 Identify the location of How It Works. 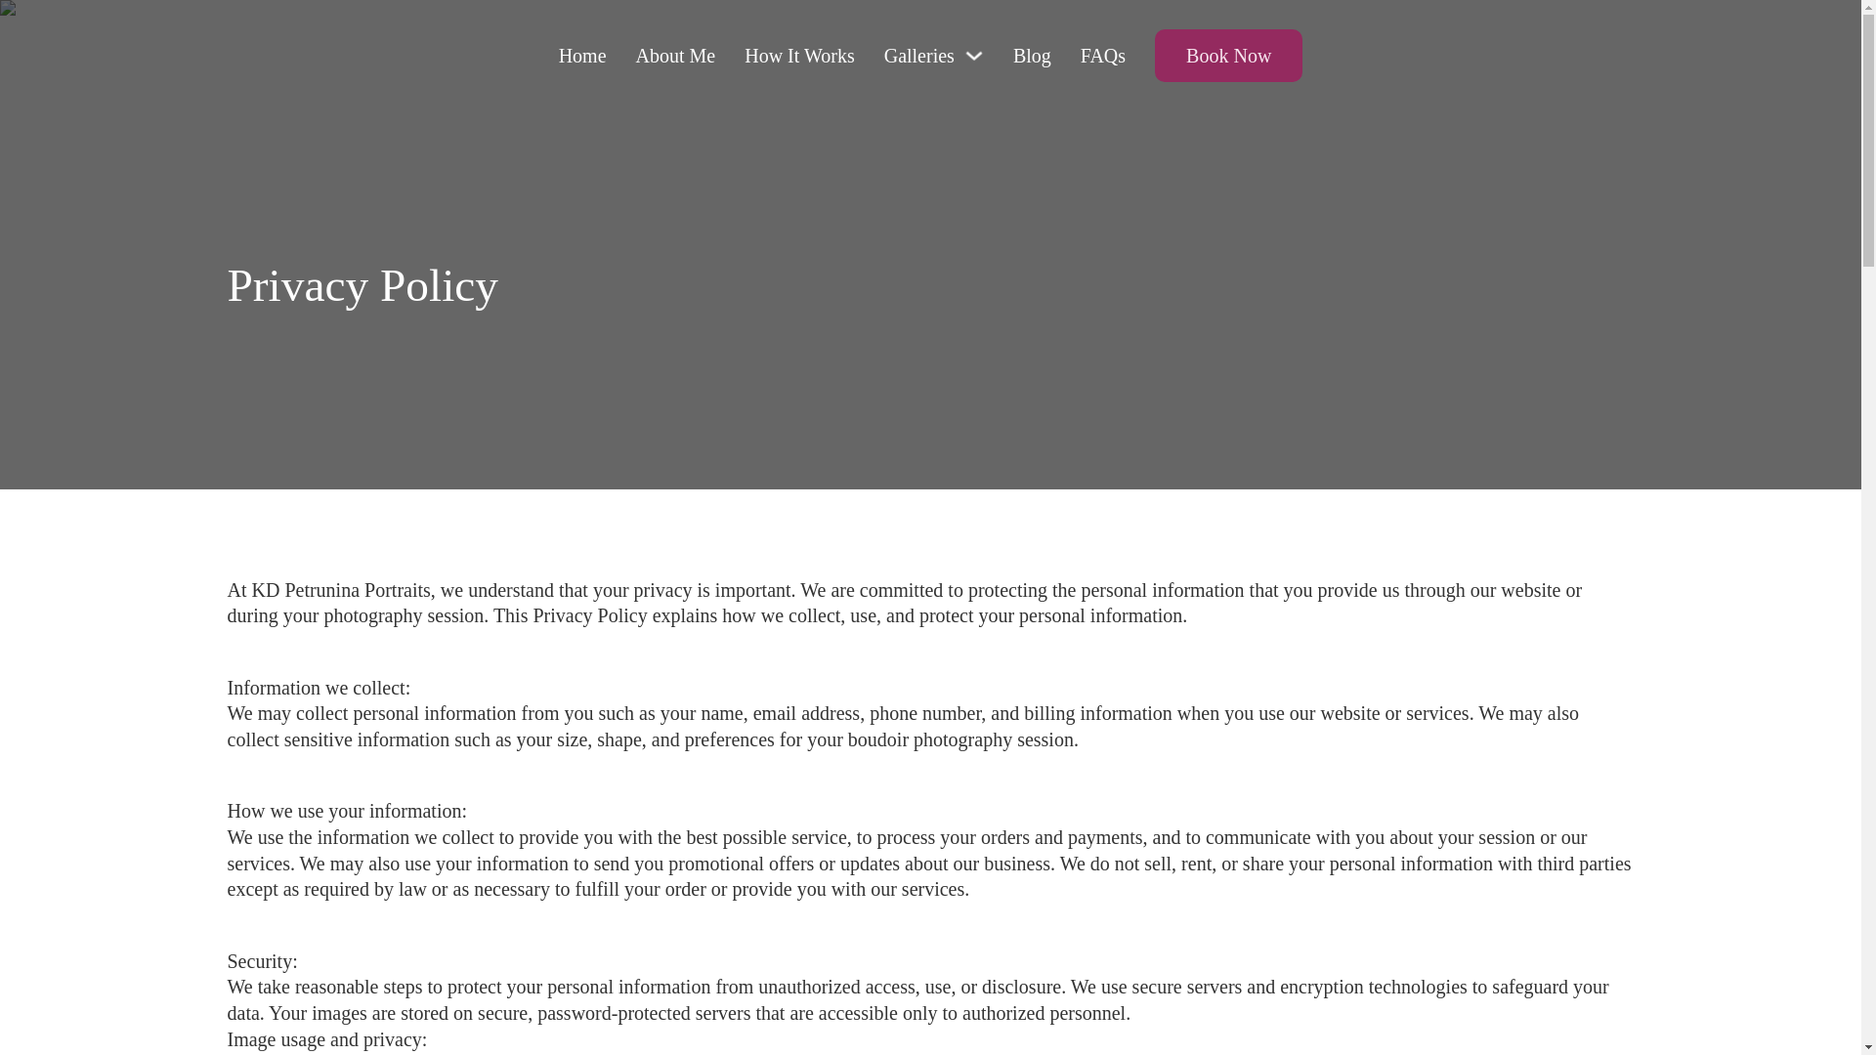
(799, 57).